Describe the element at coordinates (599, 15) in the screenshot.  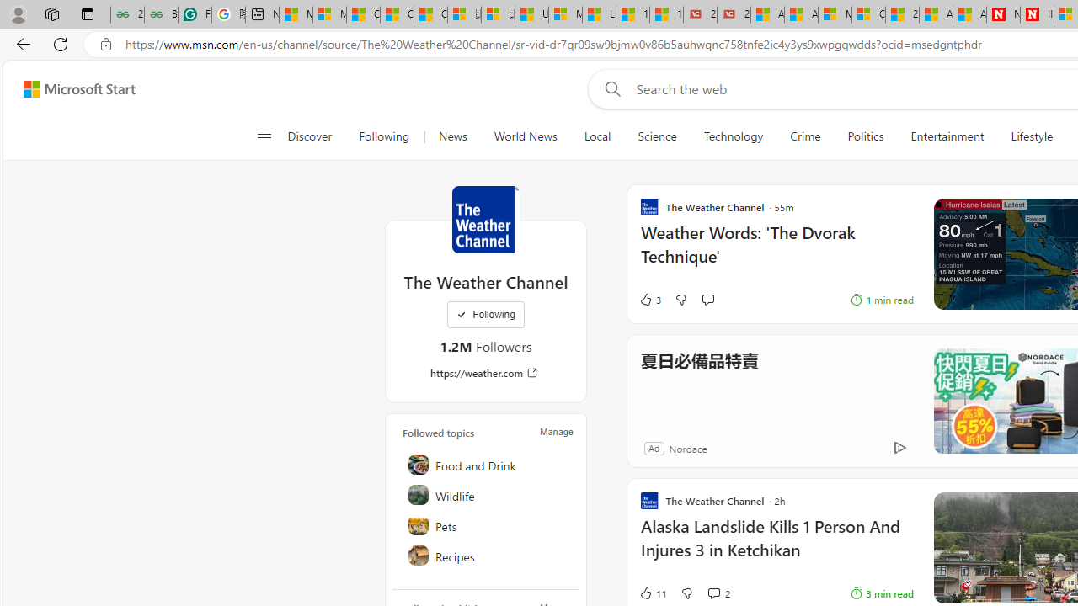
I see `Lifestyle - MSN` at that location.